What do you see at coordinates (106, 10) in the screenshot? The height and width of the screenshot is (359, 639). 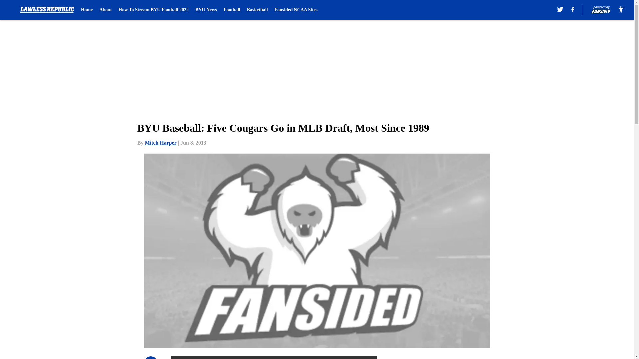 I see `About` at bounding box center [106, 10].